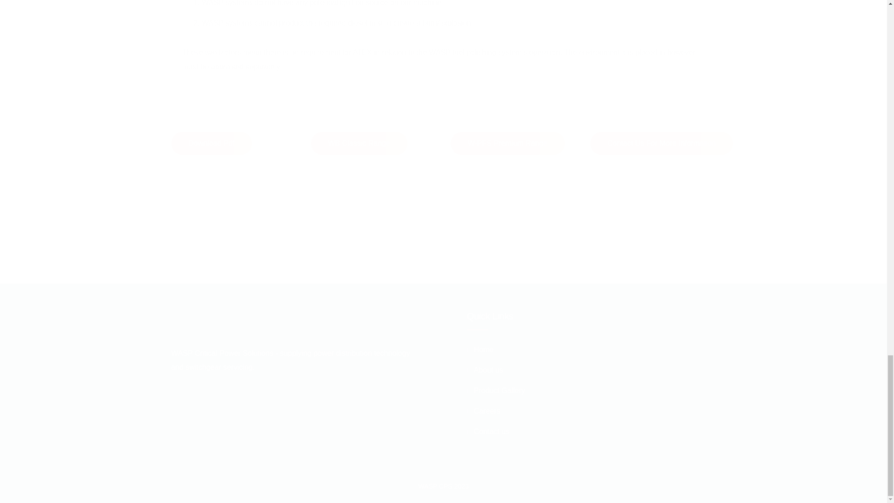 The height and width of the screenshot is (503, 894). I want to click on Download Pdf, so click(211, 143).